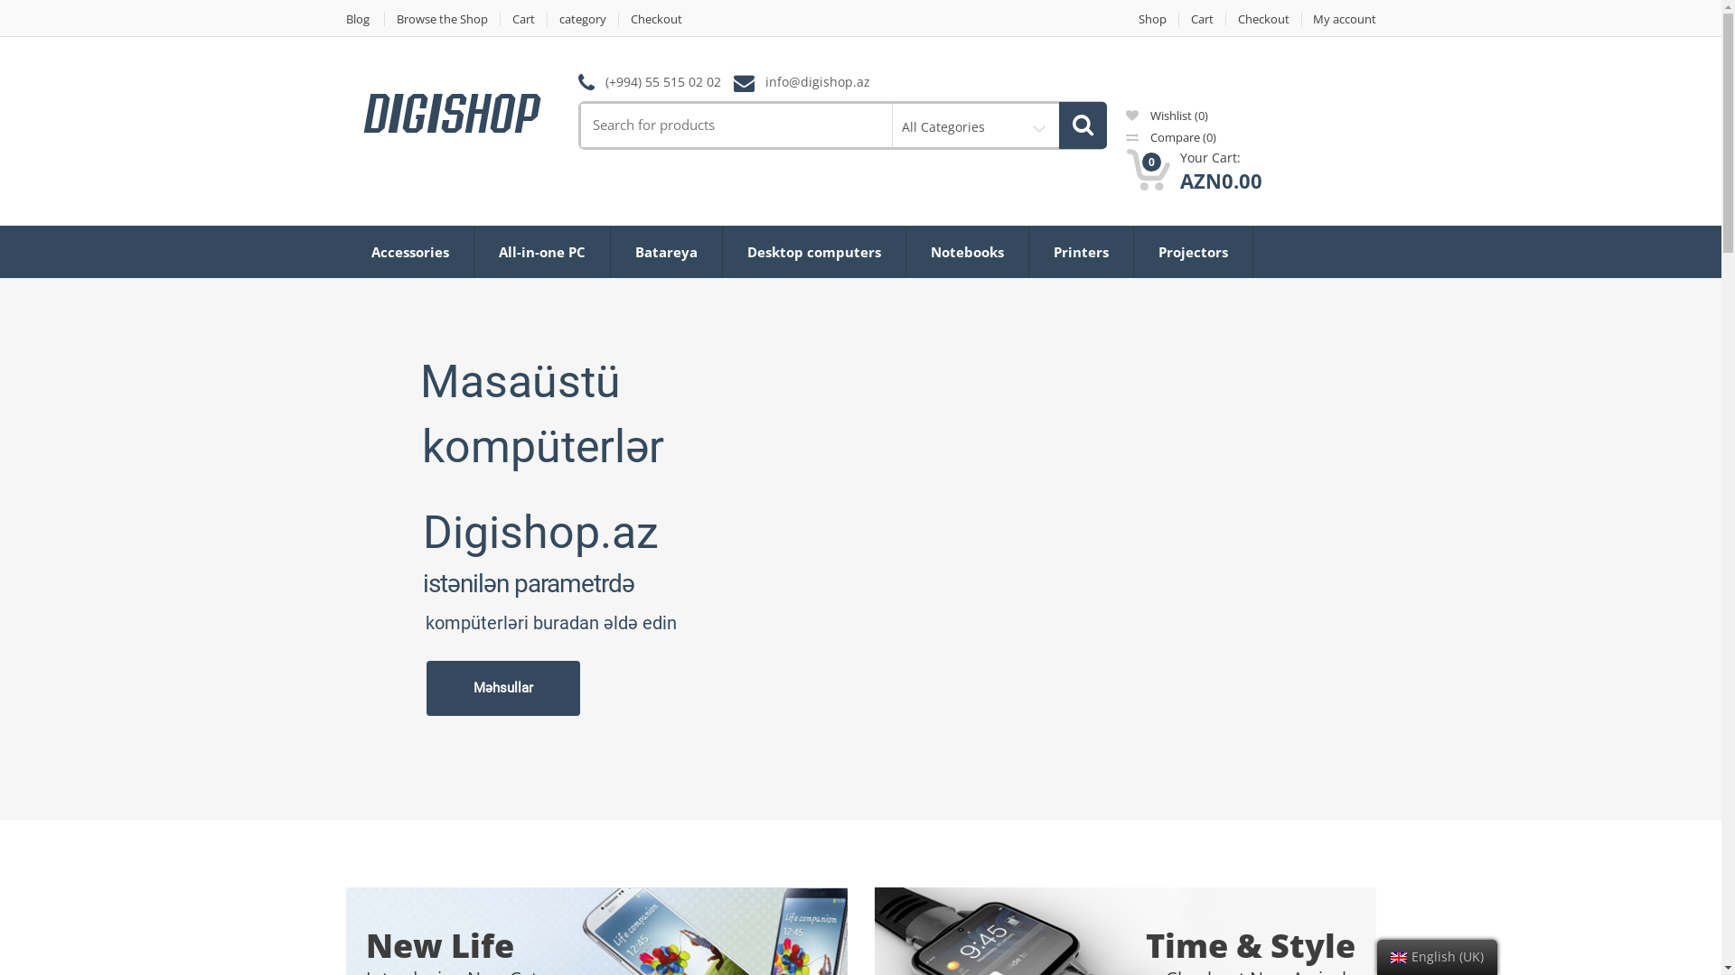 This screenshot has height=975, width=1735. What do you see at coordinates (1202, 20) in the screenshot?
I see `Cart` at bounding box center [1202, 20].